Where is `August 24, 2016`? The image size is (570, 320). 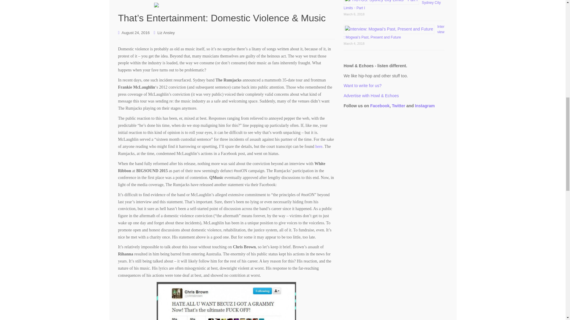
August 24, 2016 is located at coordinates (136, 33).